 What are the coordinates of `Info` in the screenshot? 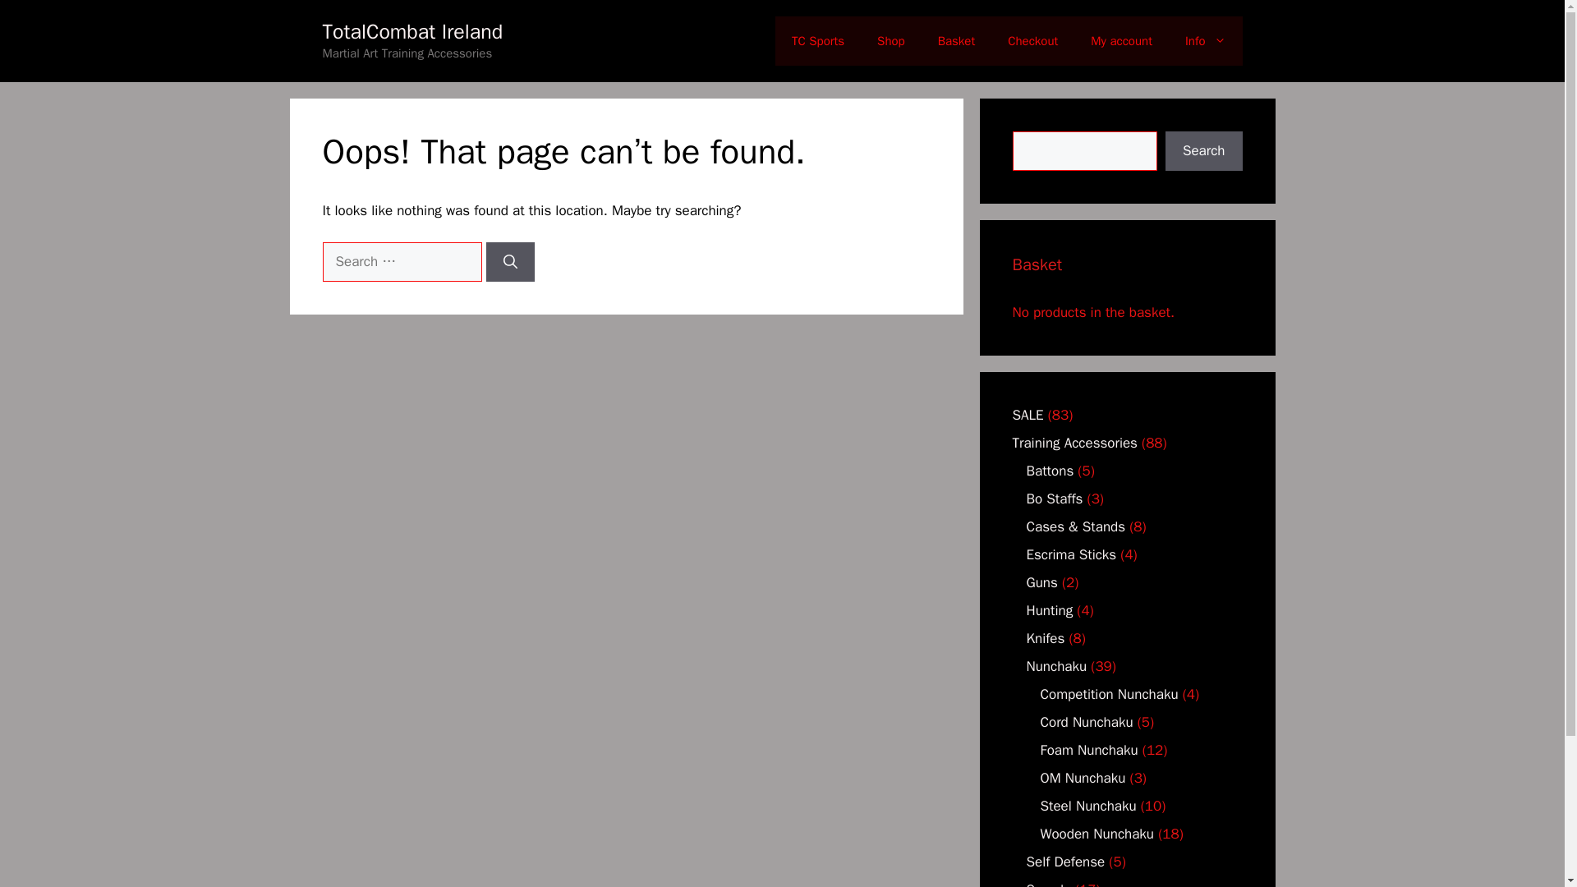 It's located at (1205, 41).